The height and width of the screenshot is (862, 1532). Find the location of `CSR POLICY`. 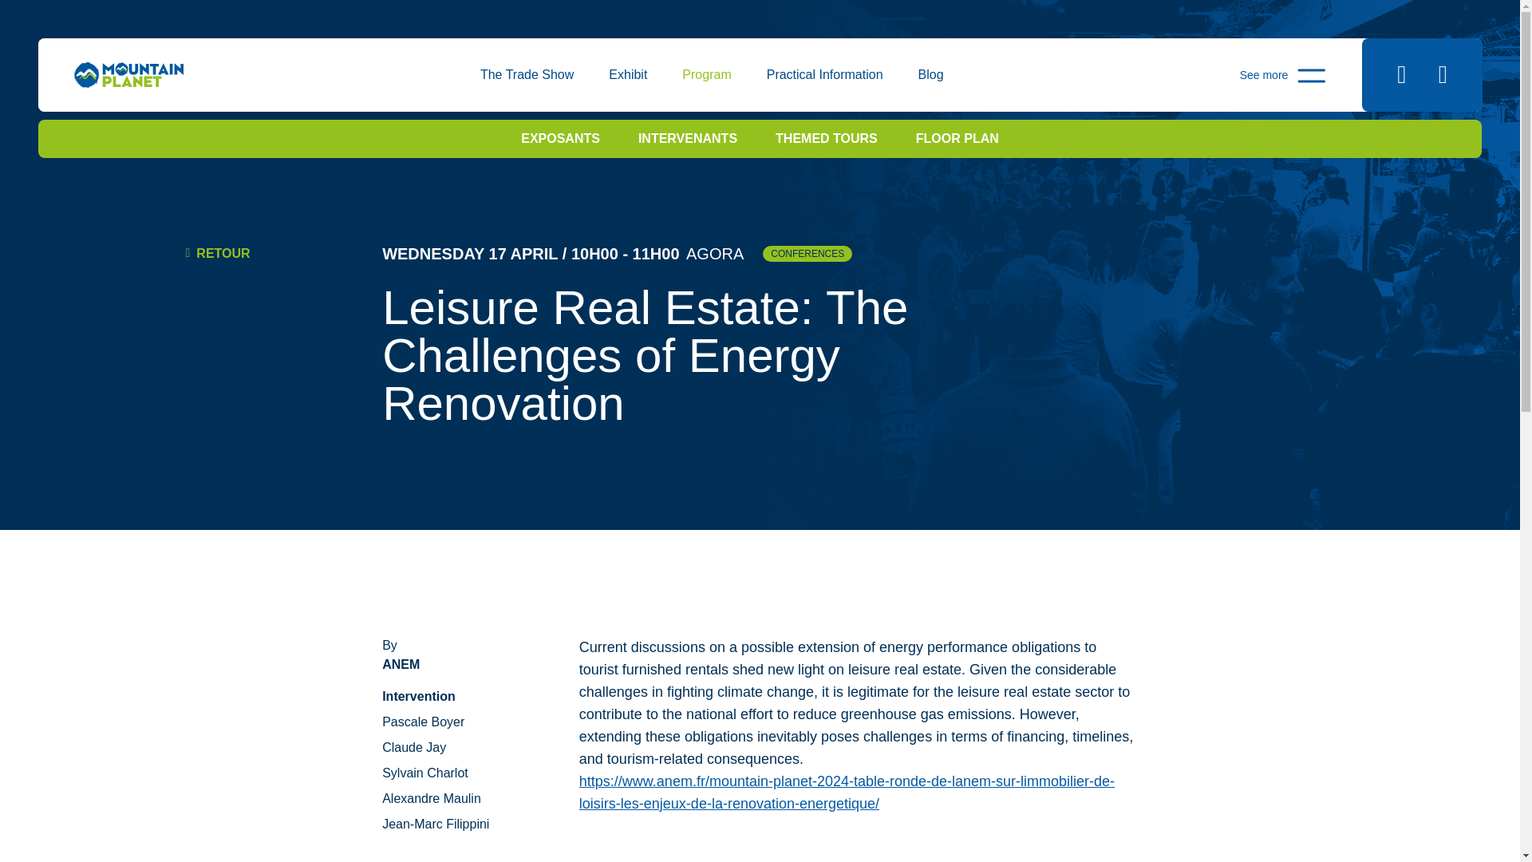

CSR POLICY is located at coordinates (1017, 88).